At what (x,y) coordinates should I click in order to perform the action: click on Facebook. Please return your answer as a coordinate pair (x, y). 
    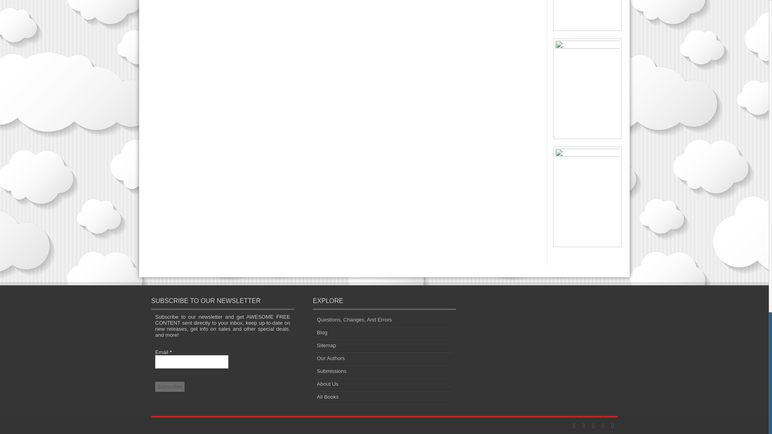
    Looking at the image, I should click on (593, 426).